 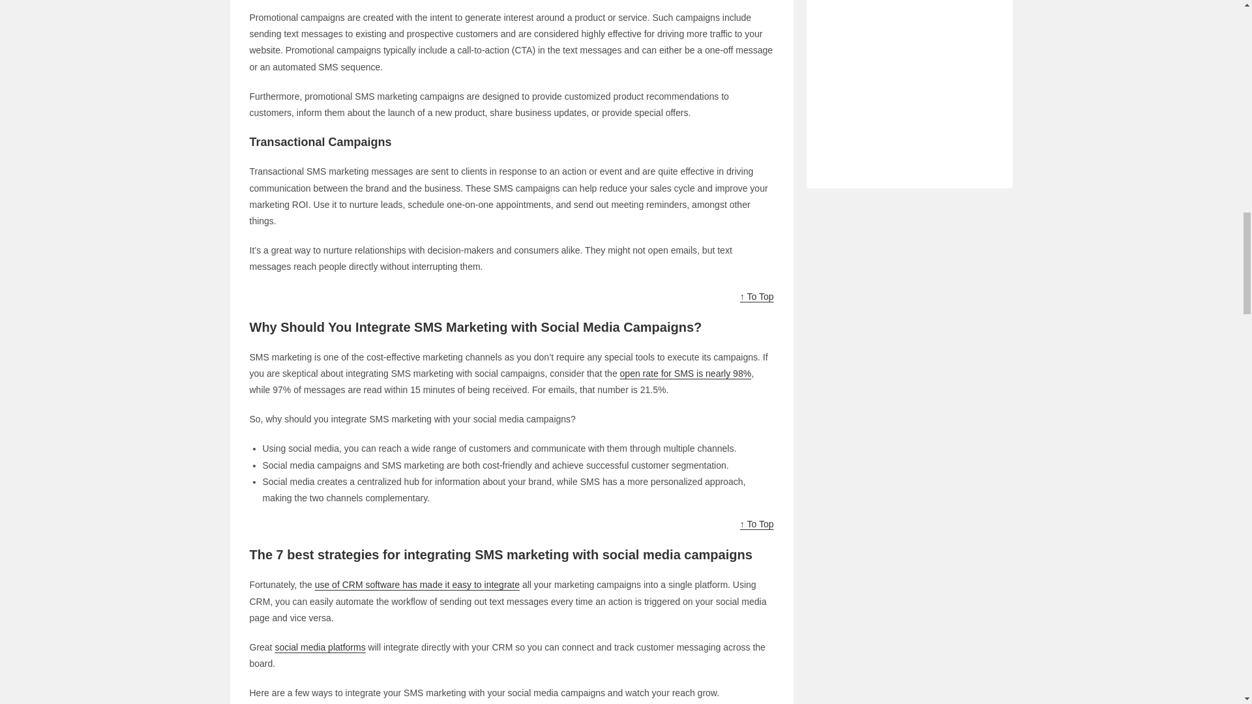 What do you see at coordinates (909, 76) in the screenshot?
I see `Advertisement` at bounding box center [909, 76].